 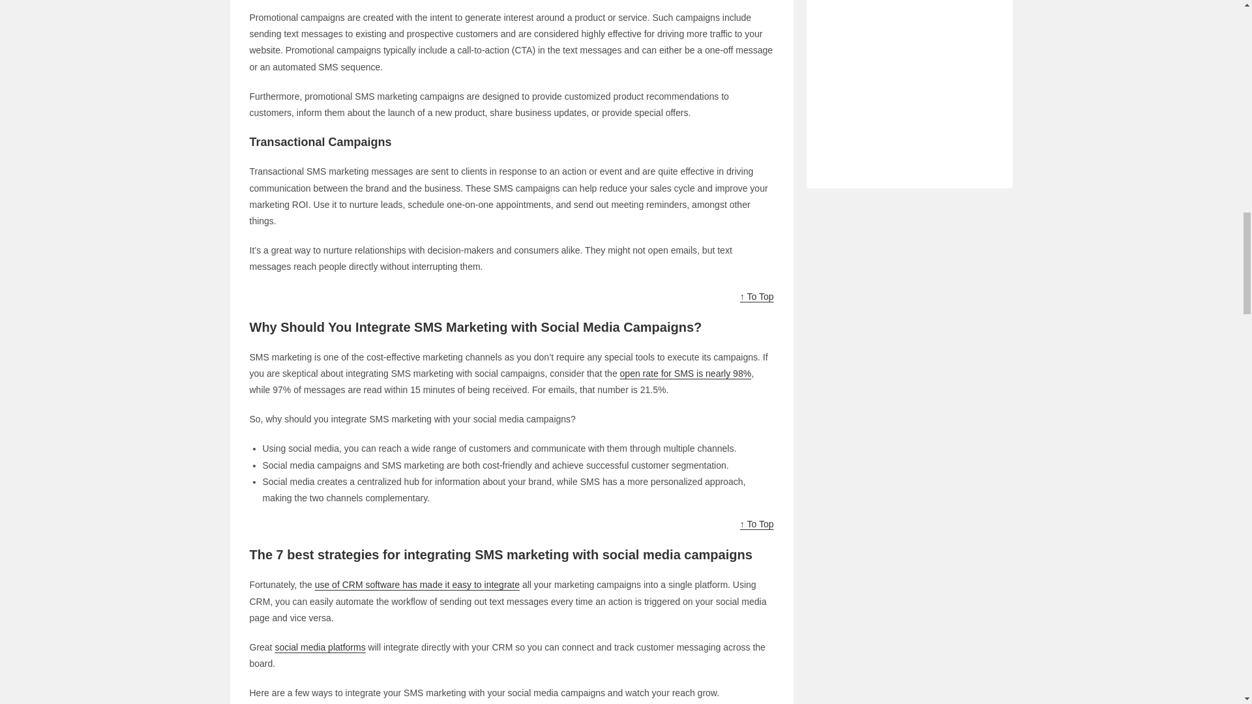 What do you see at coordinates (909, 76) in the screenshot?
I see `Advertisement` at bounding box center [909, 76].